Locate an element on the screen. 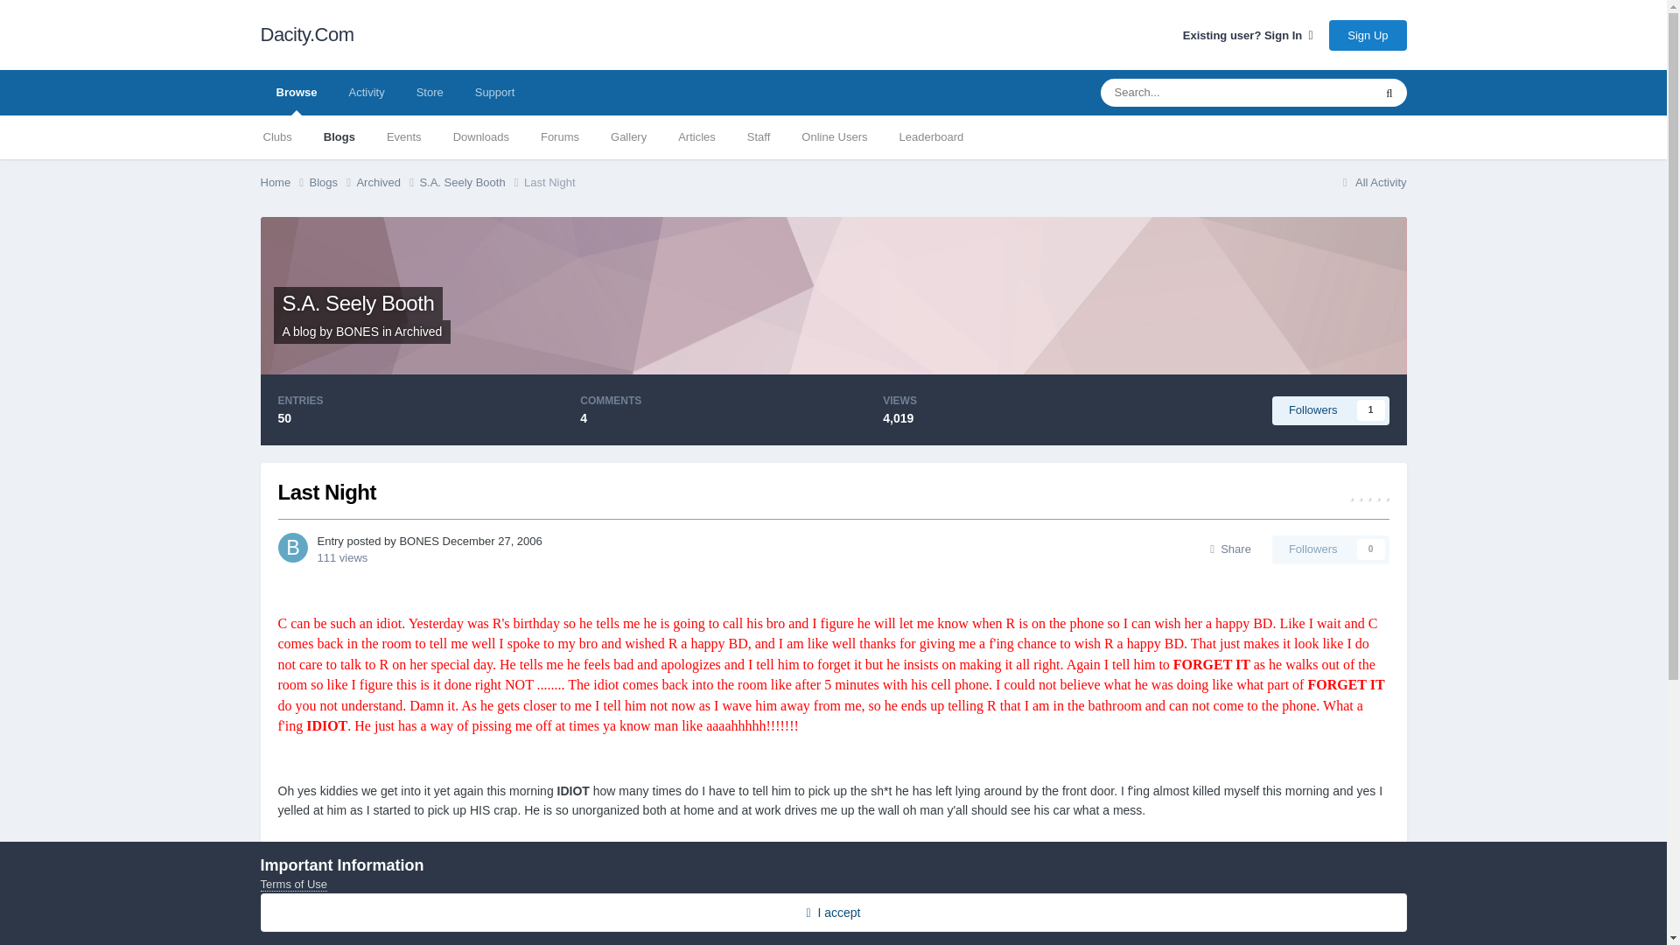  Go to the blog S.A. Seely Booth is located at coordinates (357, 303).